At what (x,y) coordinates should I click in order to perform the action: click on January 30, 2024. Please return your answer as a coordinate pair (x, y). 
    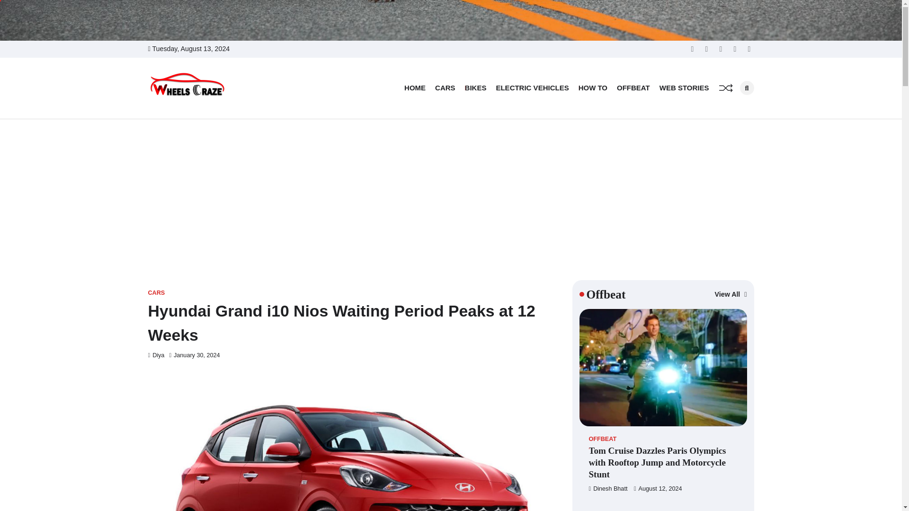
    Looking at the image, I should click on (194, 355).